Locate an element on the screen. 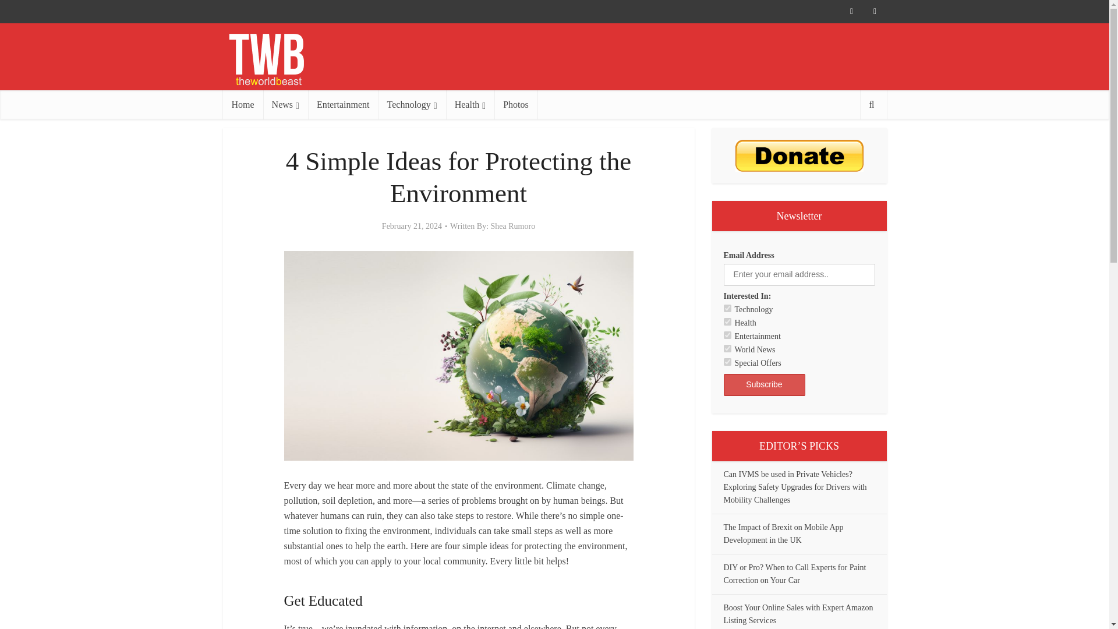 The width and height of the screenshot is (1118, 629). Entertainment is located at coordinates (344, 105).